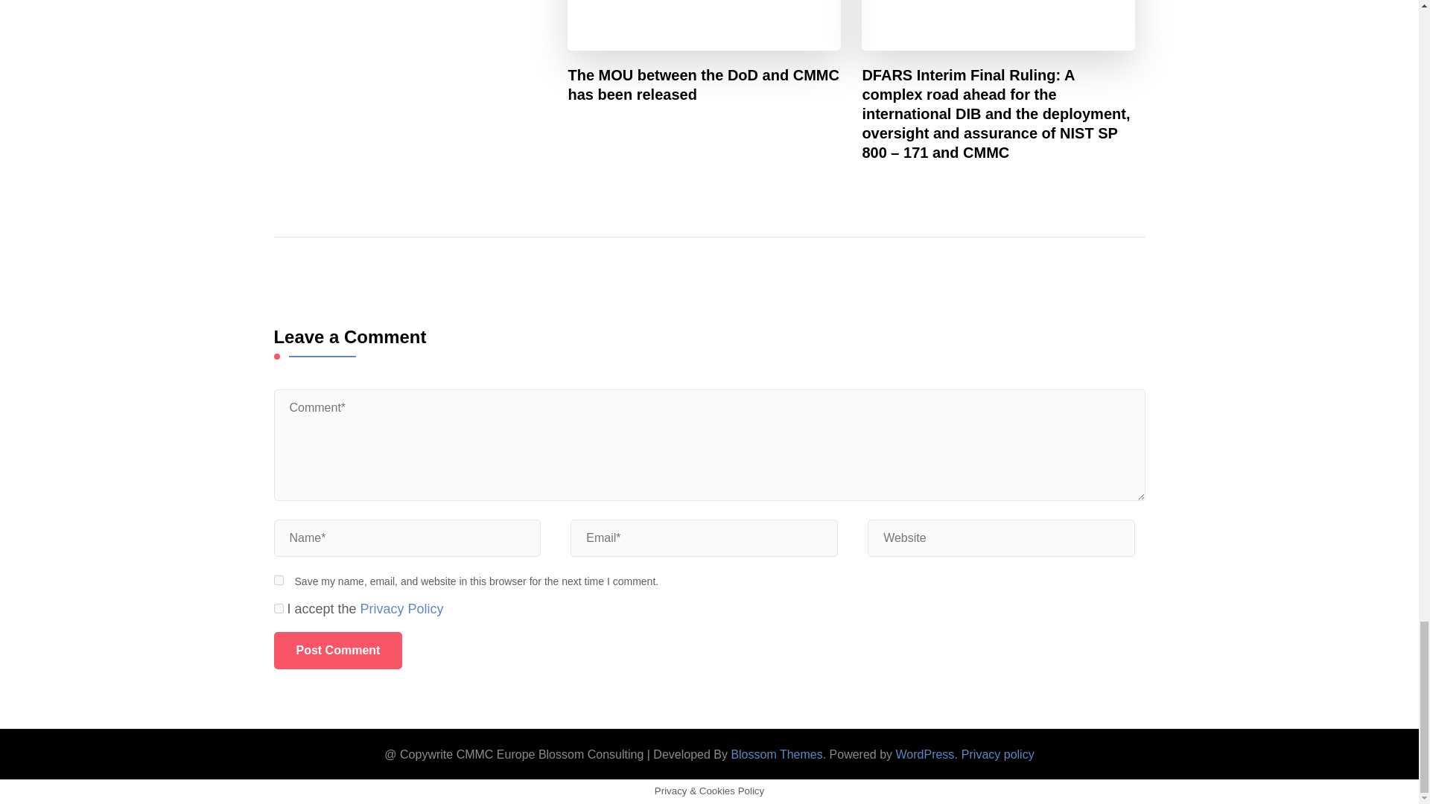 This screenshot has width=1430, height=804. What do you see at coordinates (338, 650) in the screenshot?
I see `Post Comment` at bounding box center [338, 650].